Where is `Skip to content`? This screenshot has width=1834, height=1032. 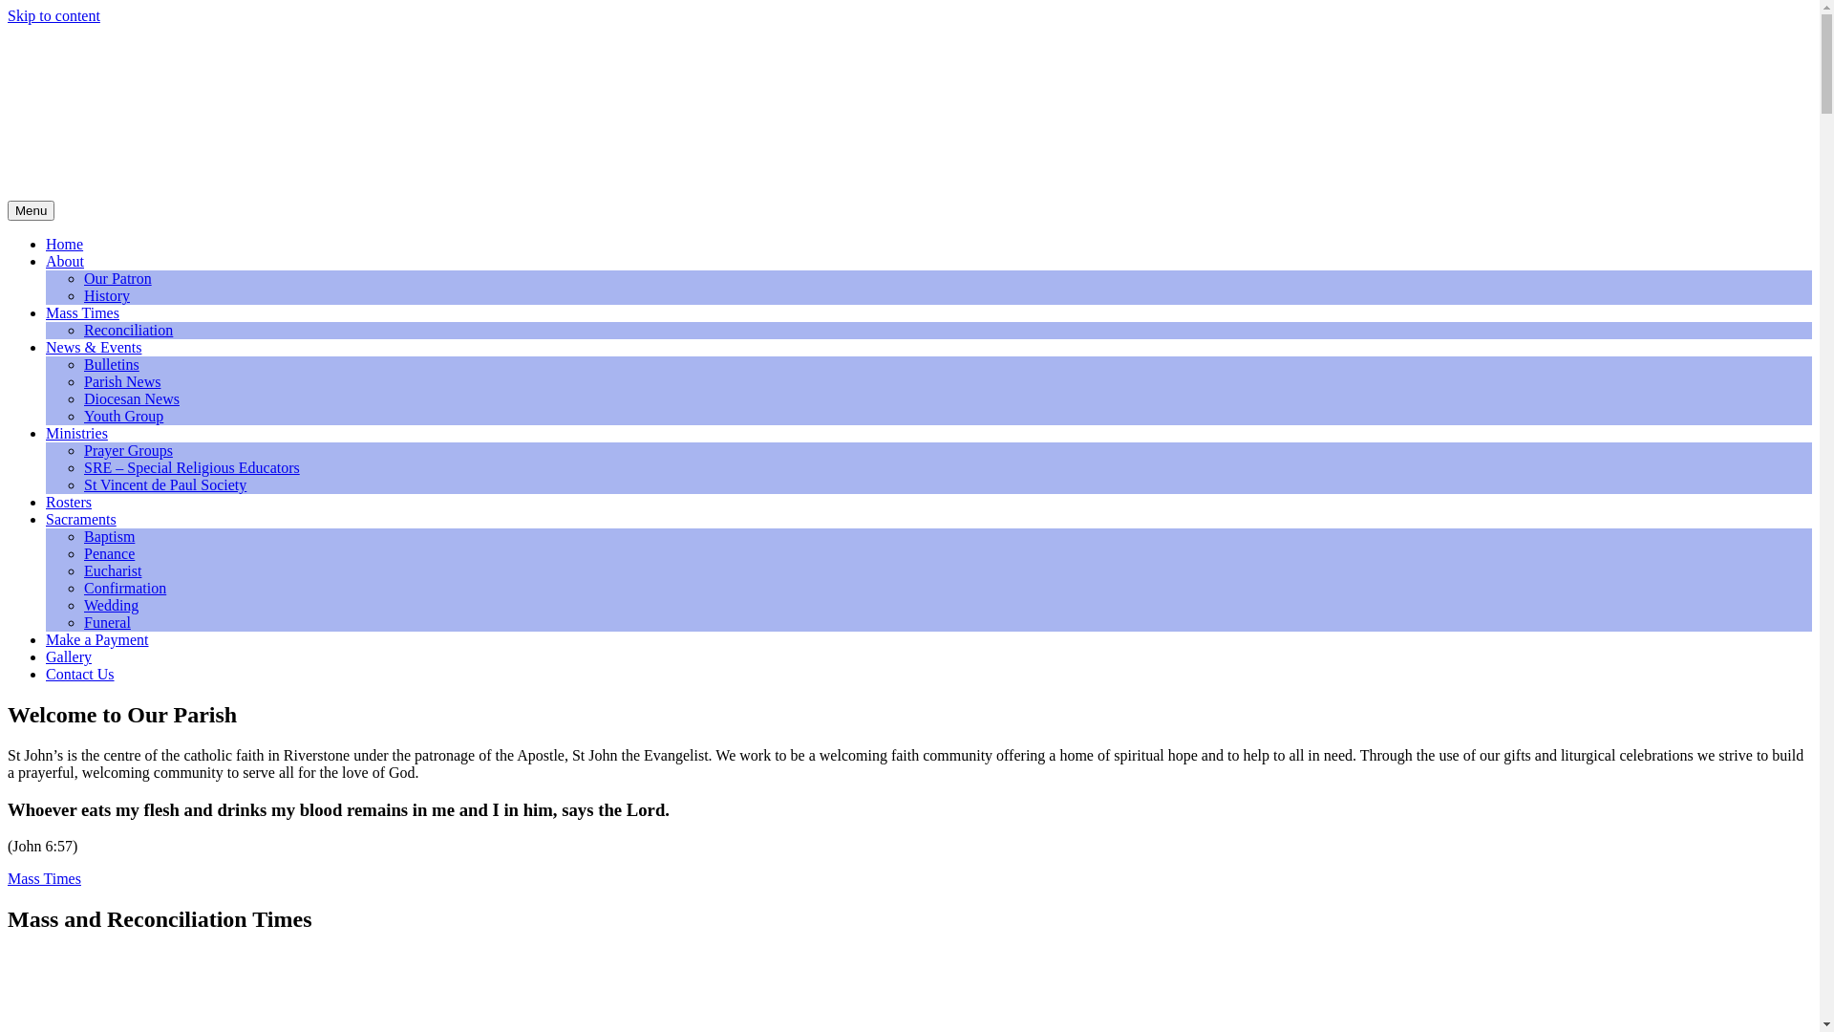 Skip to content is located at coordinates (53, 15).